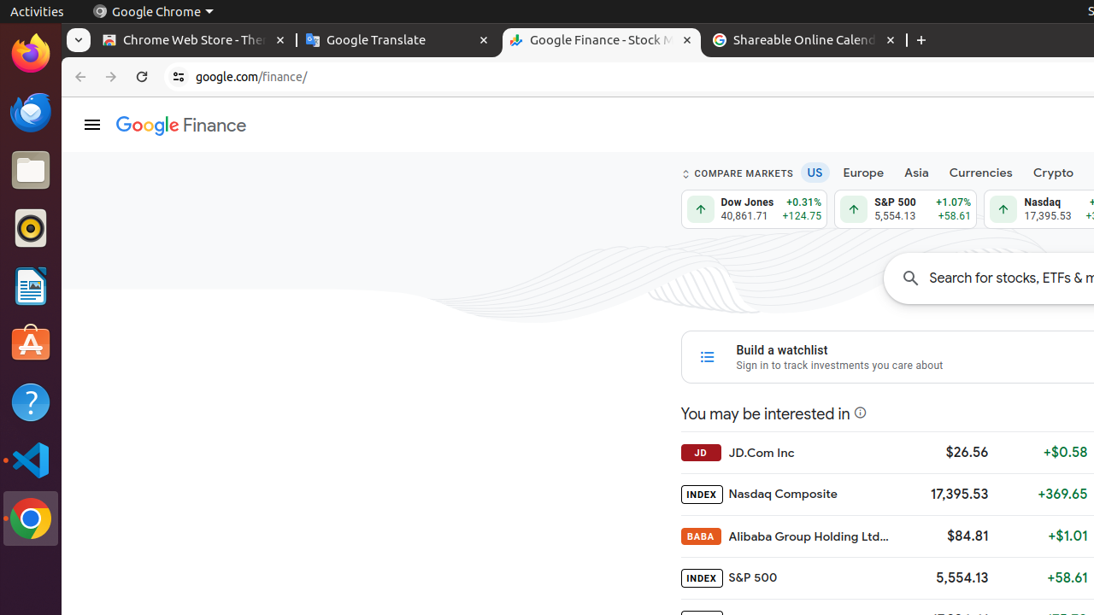 The height and width of the screenshot is (615, 1094). What do you see at coordinates (754, 209) in the screenshot?
I see `Dow Jones 40,861.71 Up by 0.31% +124.75` at bounding box center [754, 209].